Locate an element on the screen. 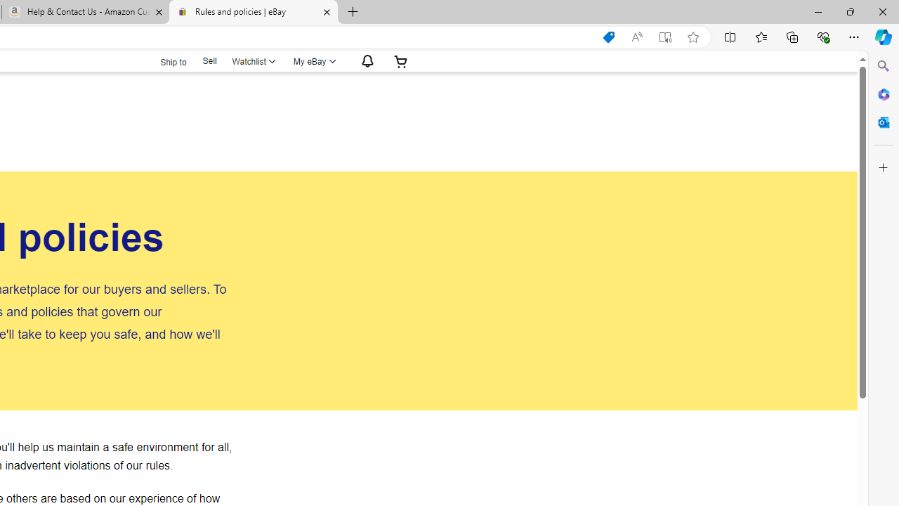 The height and width of the screenshot is (506, 899). WatchlistExpand Watch List is located at coordinates (252, 61).